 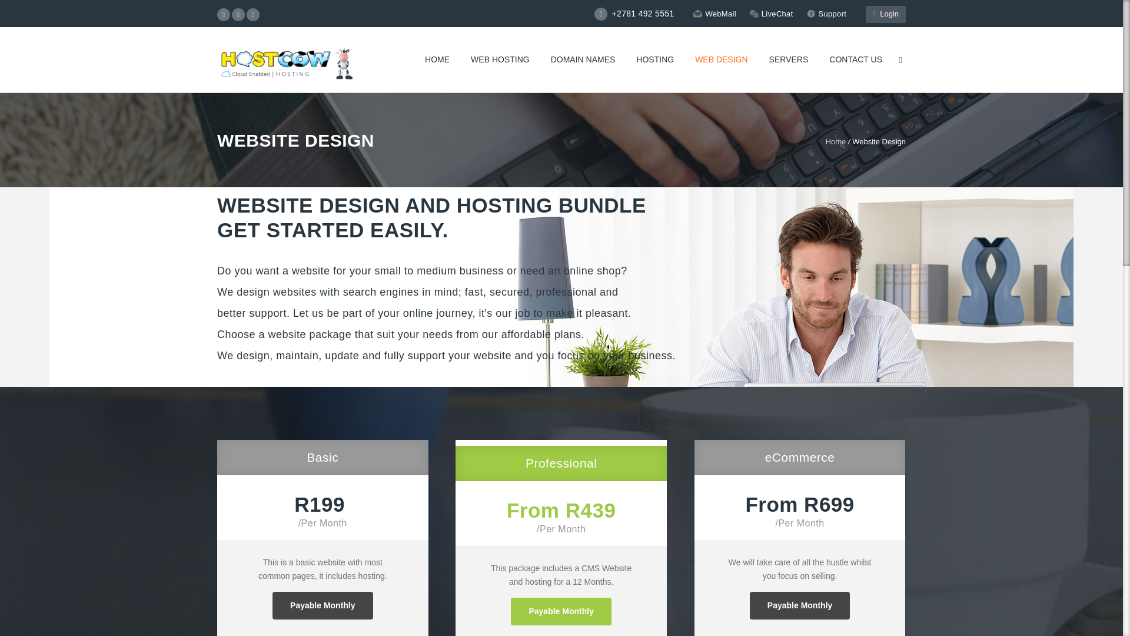 What do you see at coordinates (789, 59) in the screenshot?
I see `SERVERS` at bounding box center [789, 59].